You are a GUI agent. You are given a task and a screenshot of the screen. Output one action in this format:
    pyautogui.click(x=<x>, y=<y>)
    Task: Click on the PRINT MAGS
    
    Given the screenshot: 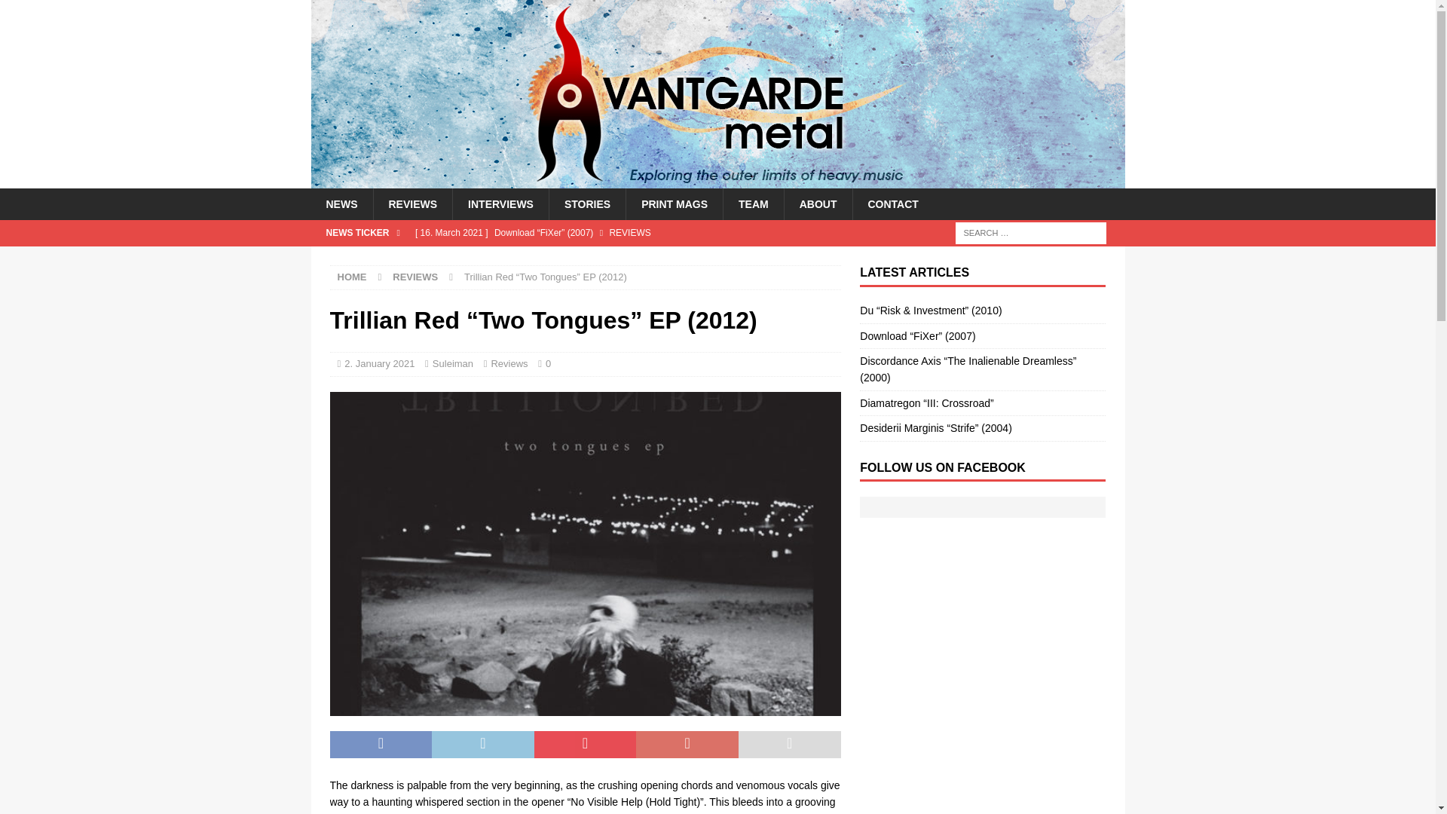 What is the action you would take?
    pyautogui.click(x=674, y=203)
    